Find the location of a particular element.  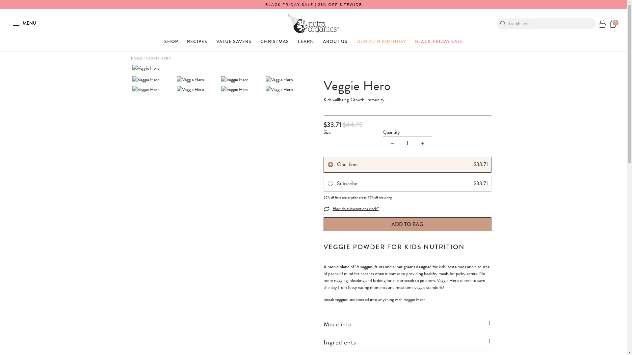

BLACK FRIDAY SALE is located at coordinates (439, 45).